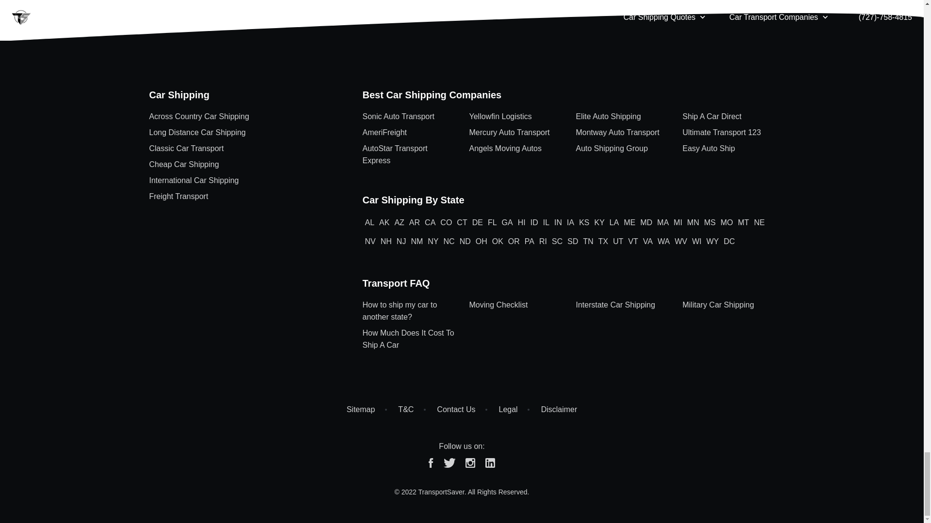 Image resolution: width=931 pixels, height=523 pixels. Describe the element at coordinates (248, 118) in the screenshot. I see `Across Country Car Shipping` at that location.